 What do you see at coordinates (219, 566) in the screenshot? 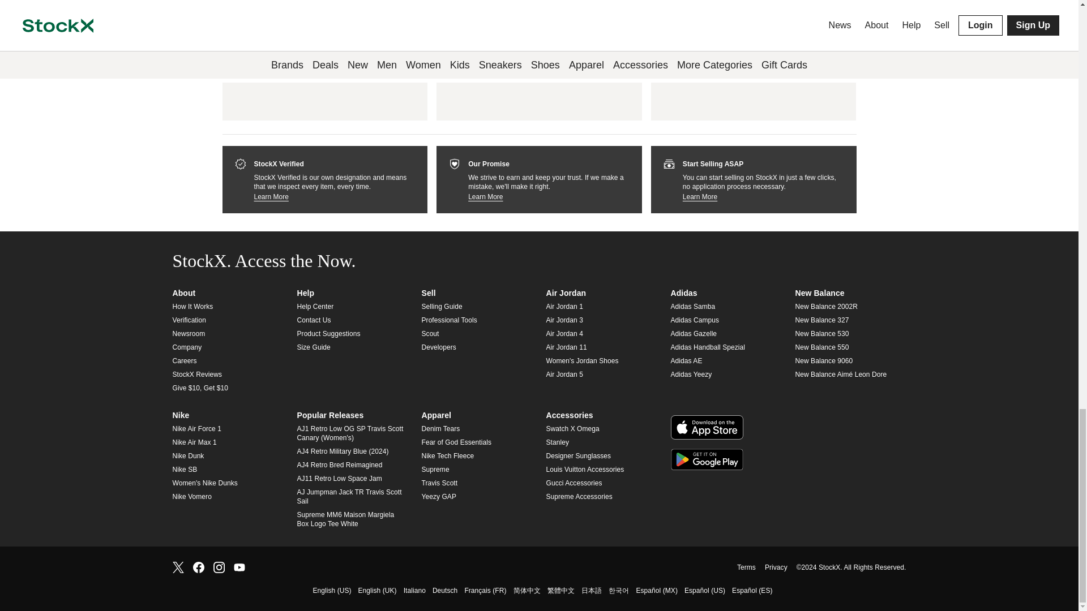
I see `Instagram` at bounding box center [219, 566].